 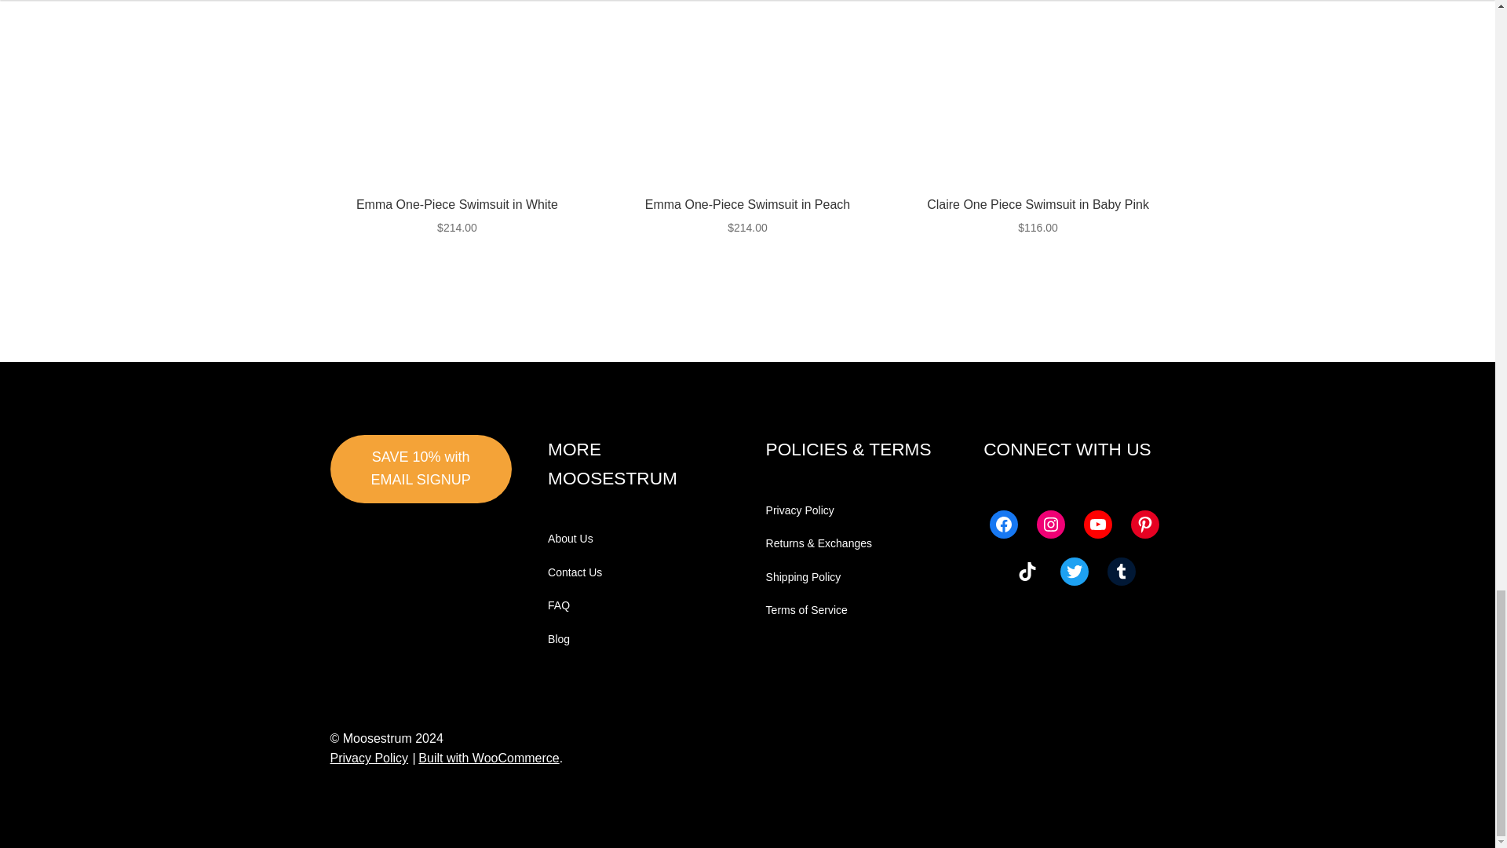 What do you see at coordinates (488, 758) in the screenshot?
I see `WooCommerce - The Best eCommerce Platform for WordPress` at bounding box center [488, 758].